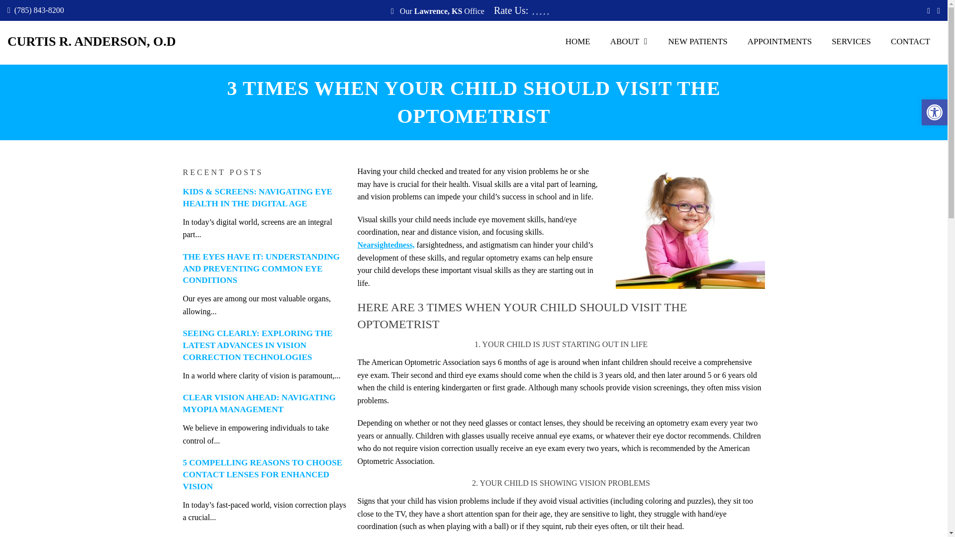 The width and height of the screenshot is (955, 537). What do you see at coordinates (630, 41) in the screenshot?
I see `ABOUT` at bounding box center [630, 41].